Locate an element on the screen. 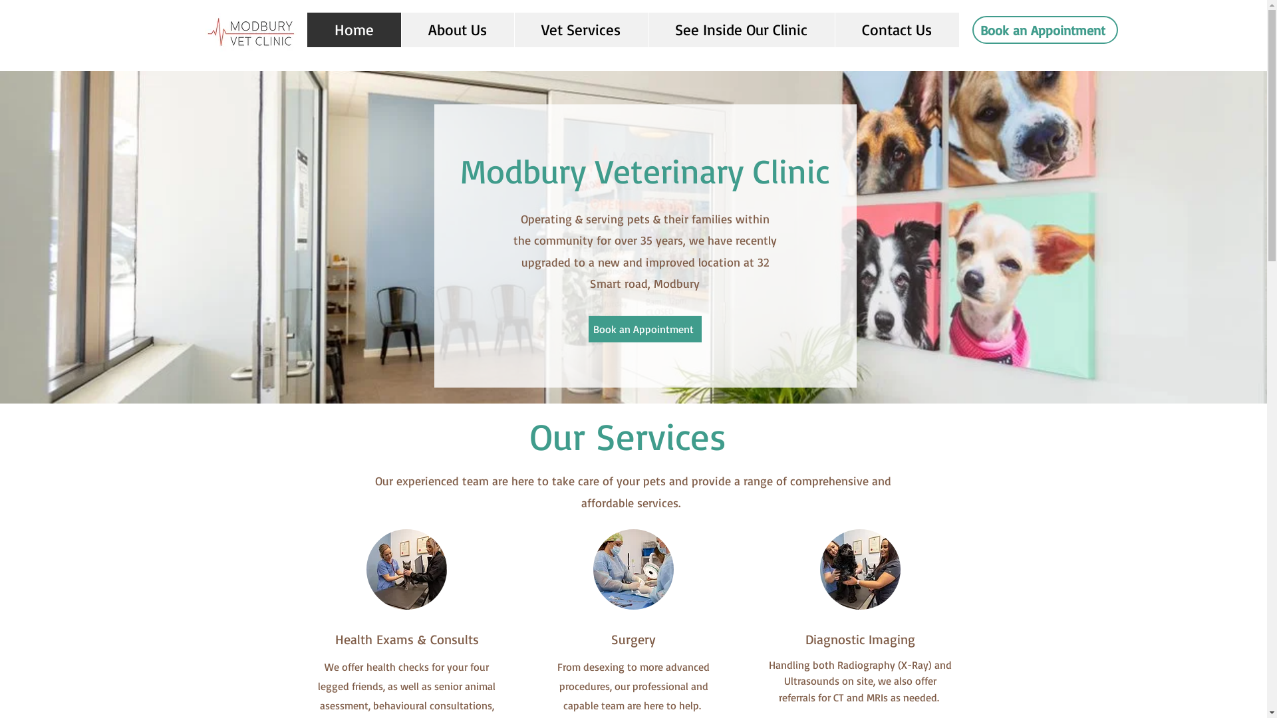 The width and height of the screenshot is (1277, 718). Contact Us is located at coordinates (897, 30).